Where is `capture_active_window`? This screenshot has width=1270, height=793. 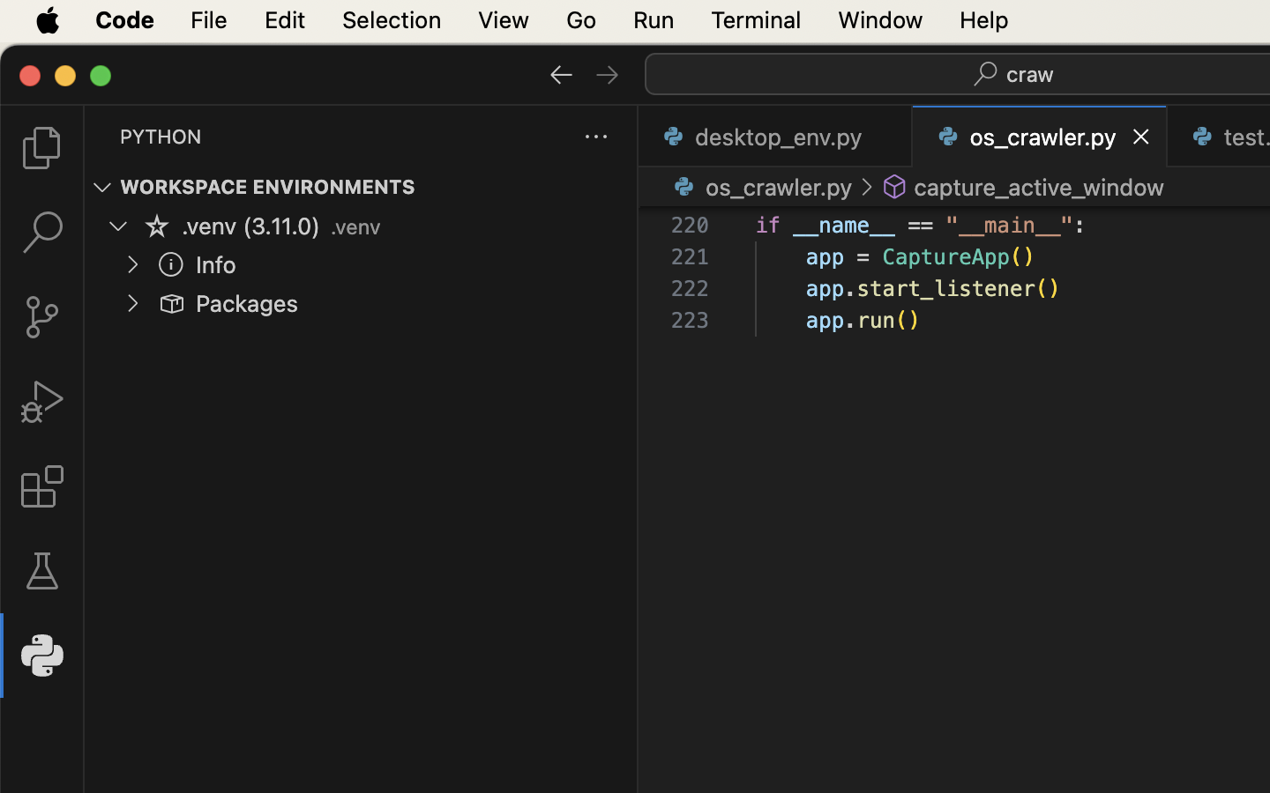
capture_active_window is located at coordinates (1039, 187).